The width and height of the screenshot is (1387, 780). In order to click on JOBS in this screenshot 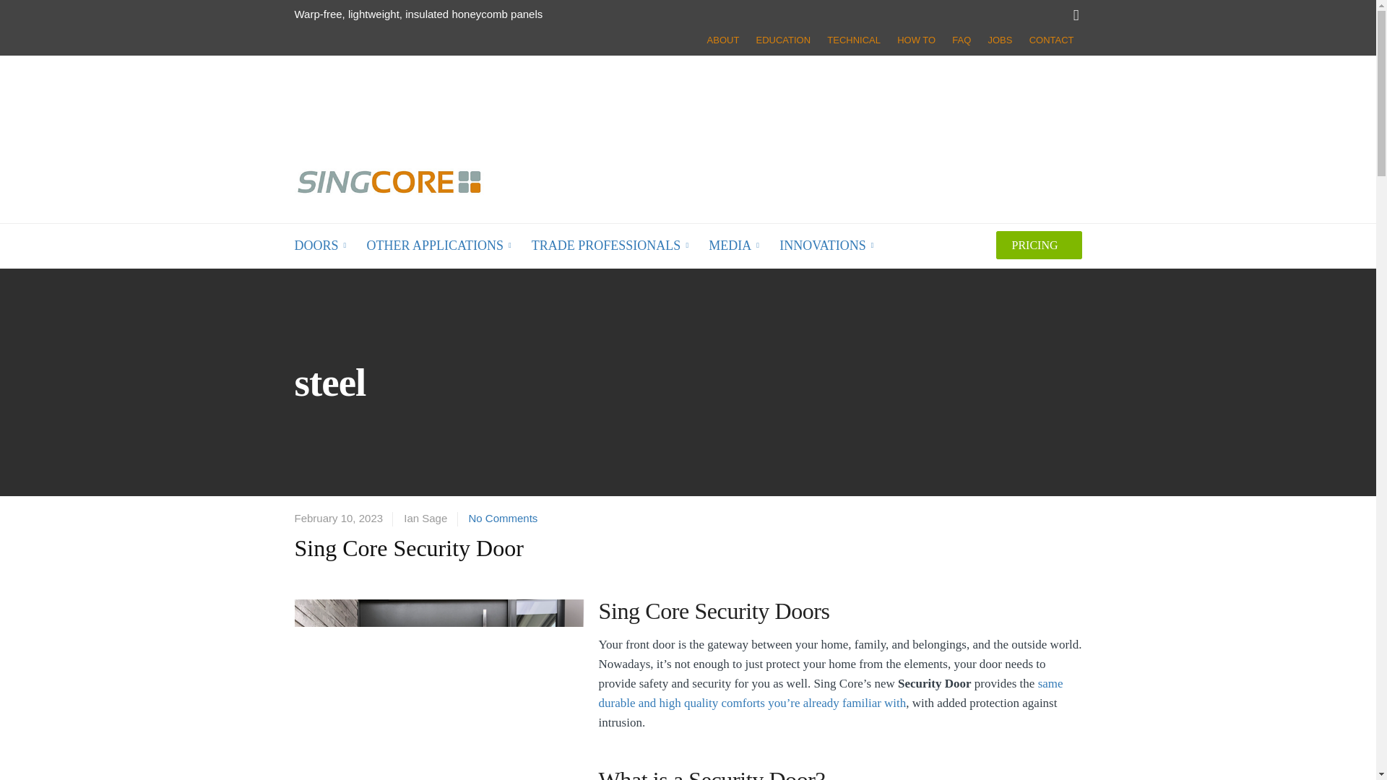, I will do `click(999, 39)`.